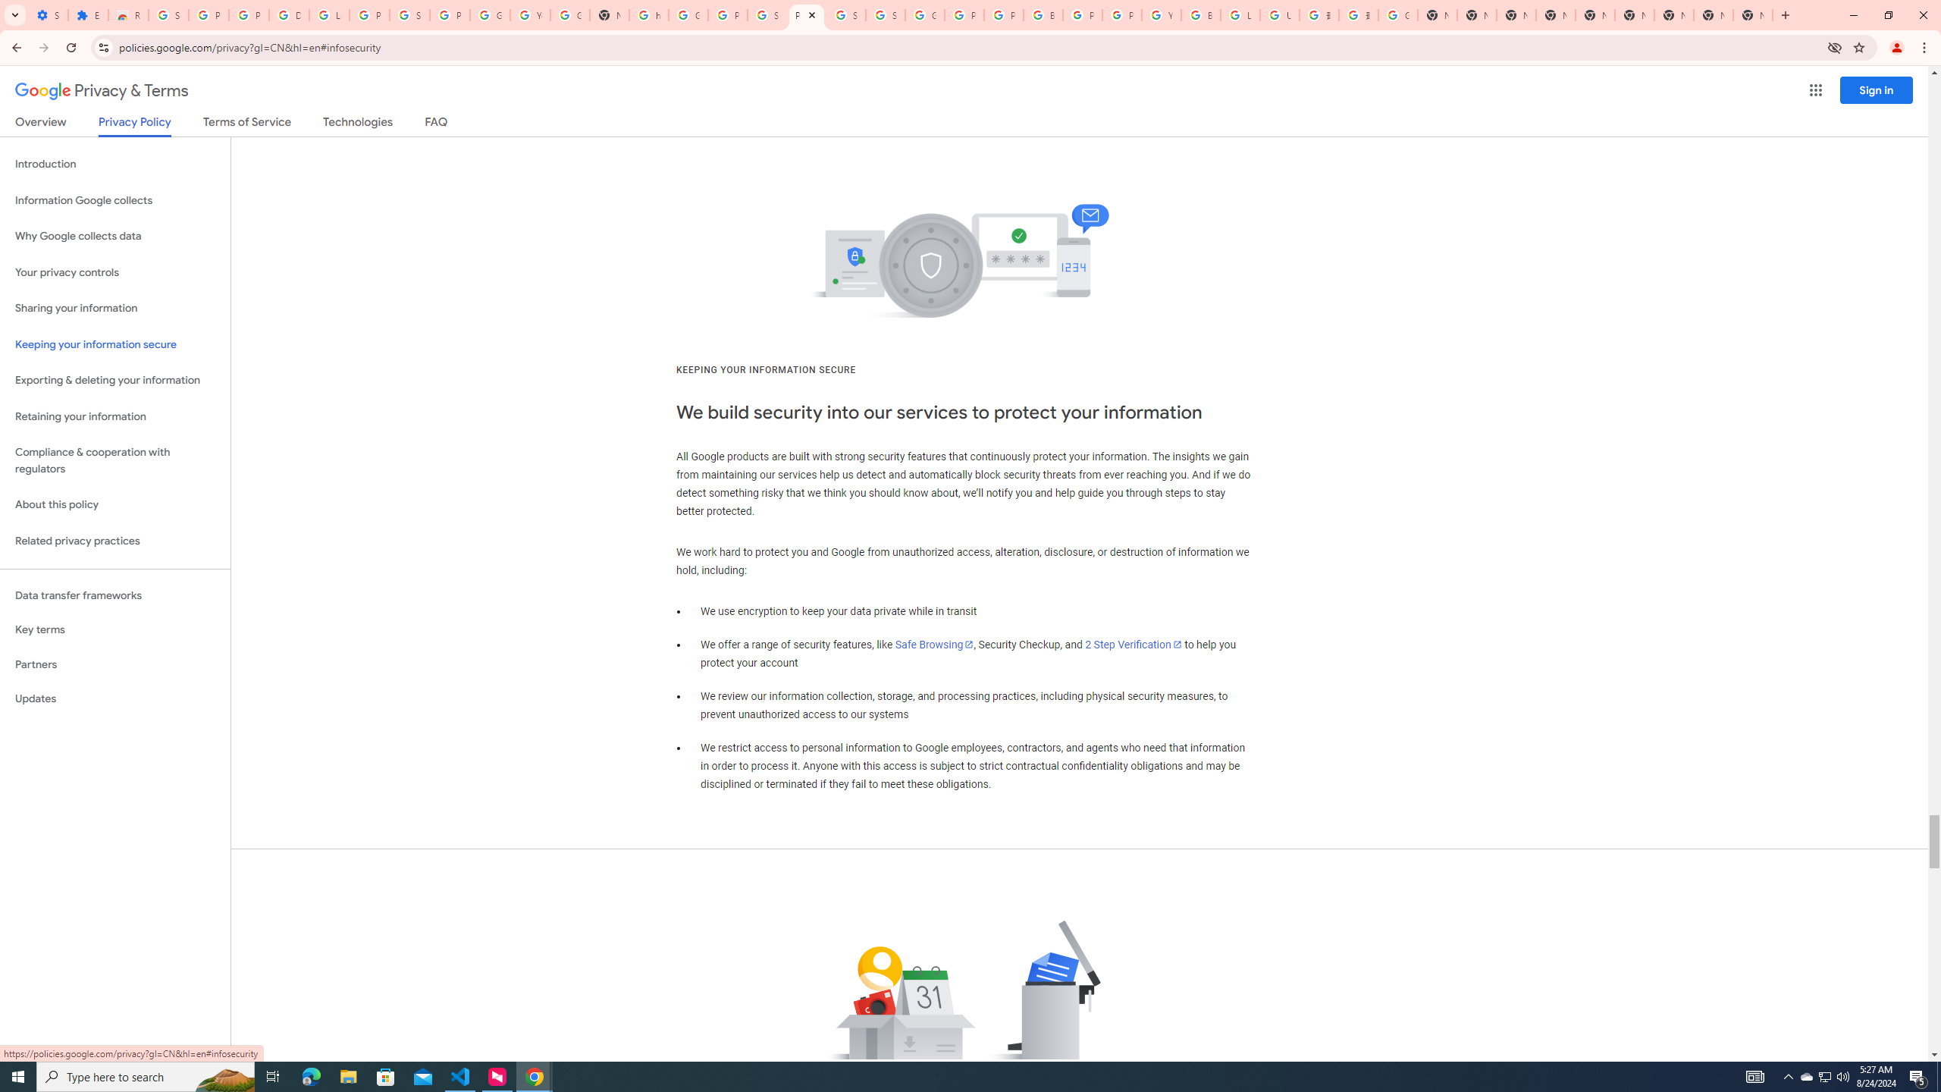  Describe the element at coordinates (1752, 15) in the screenshot. I see `New Tab` at that location.